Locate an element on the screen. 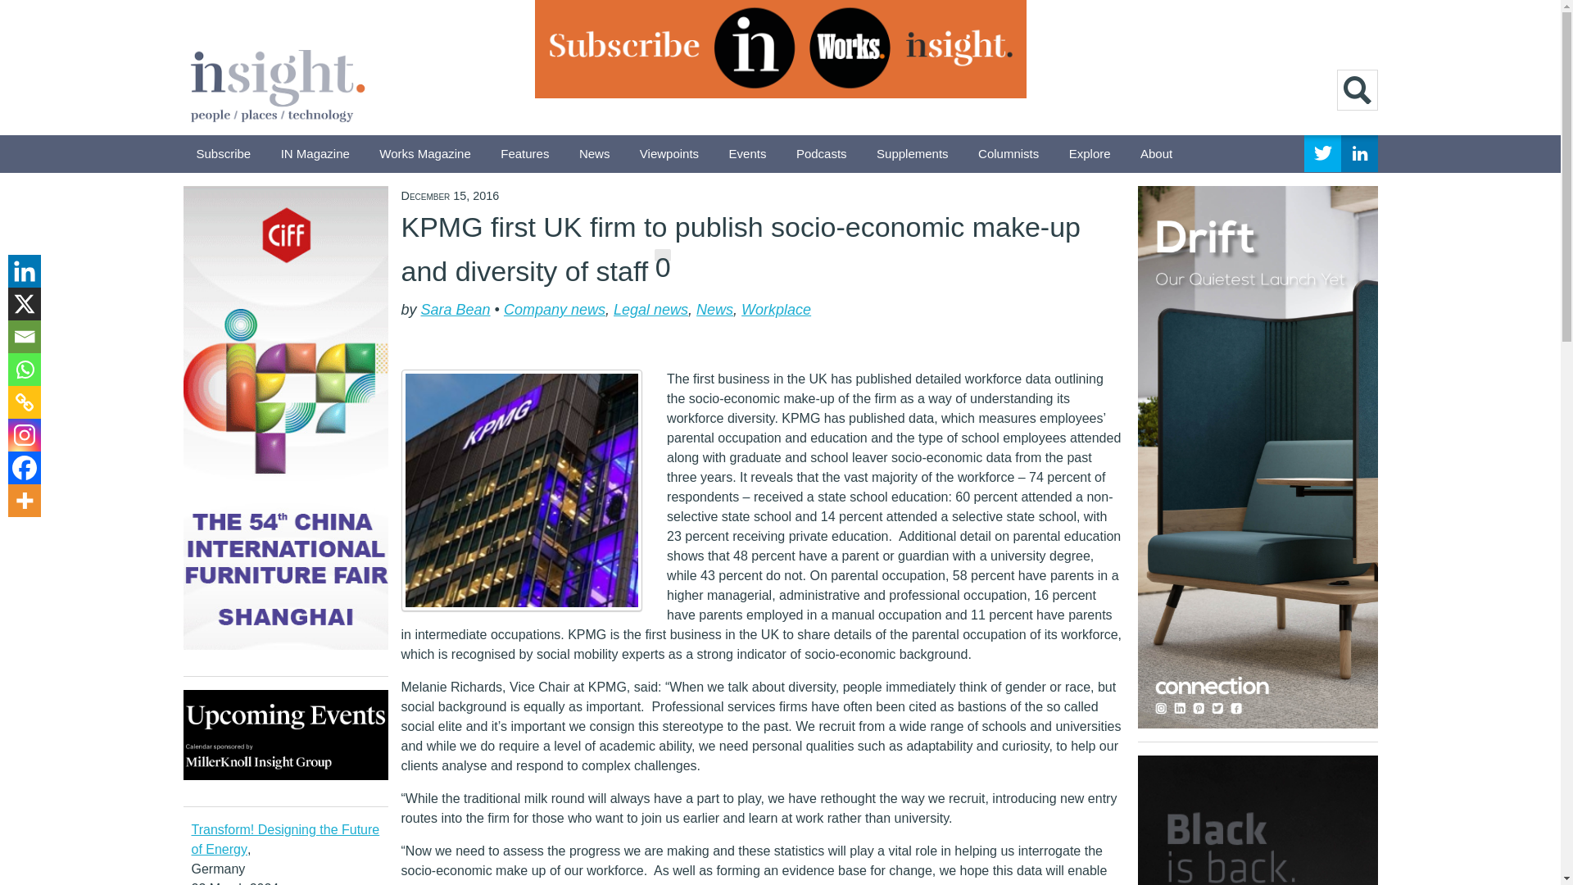 The image size is (1573, 885). Features is located at coordinates (524, 154).